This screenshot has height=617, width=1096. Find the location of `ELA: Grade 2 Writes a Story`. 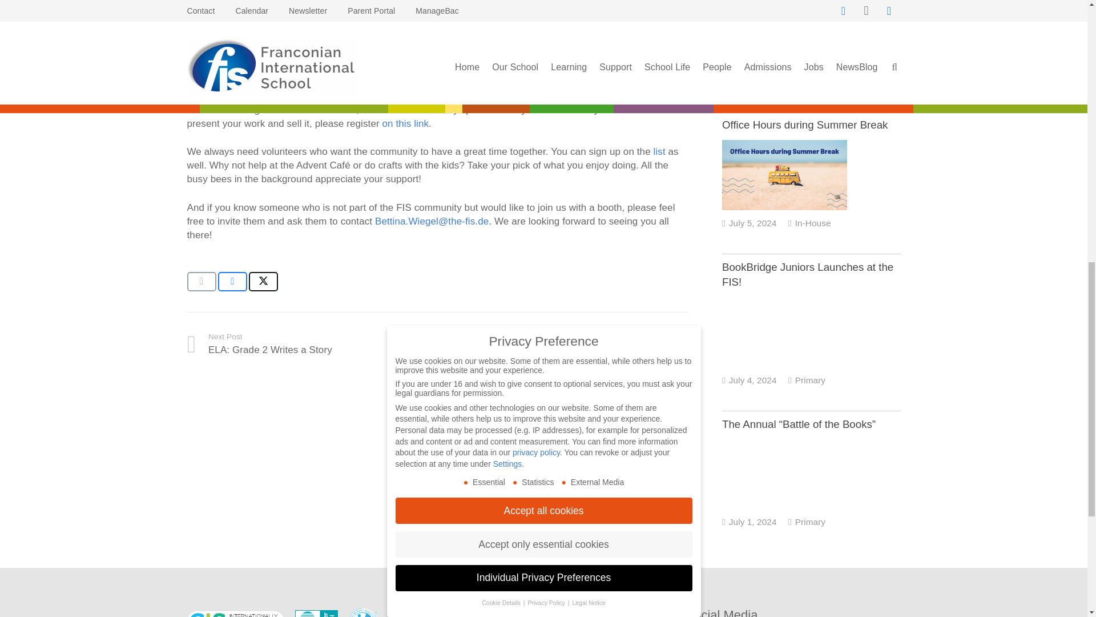

ELA: Grade 2 Writes a Story is located at coordinates (312, 344).